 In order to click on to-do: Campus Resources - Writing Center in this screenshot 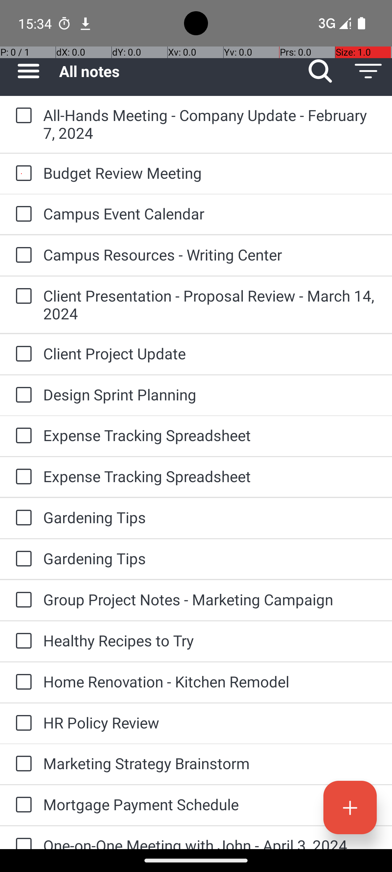, I will do `click(22, 255)`.